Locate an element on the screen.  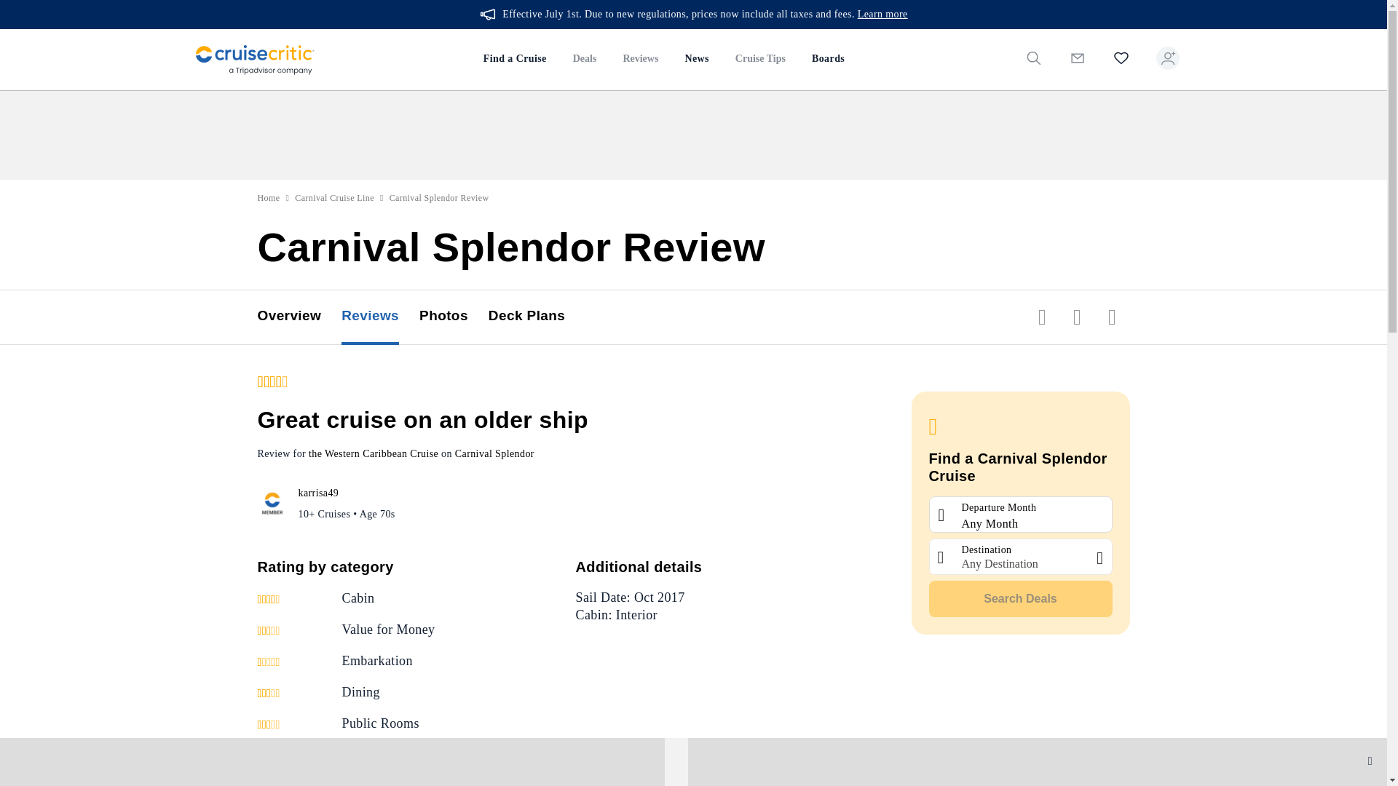
Reviews is located at coordinates (640, 60).